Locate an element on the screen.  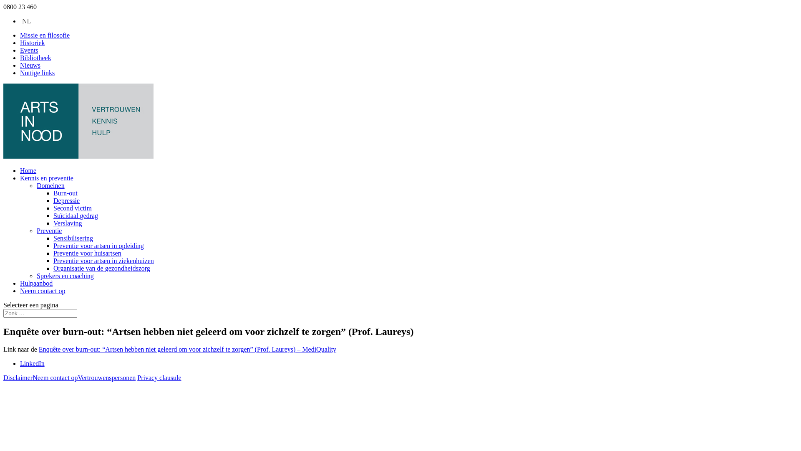
Verslaving is located at coordinates (68, 223).